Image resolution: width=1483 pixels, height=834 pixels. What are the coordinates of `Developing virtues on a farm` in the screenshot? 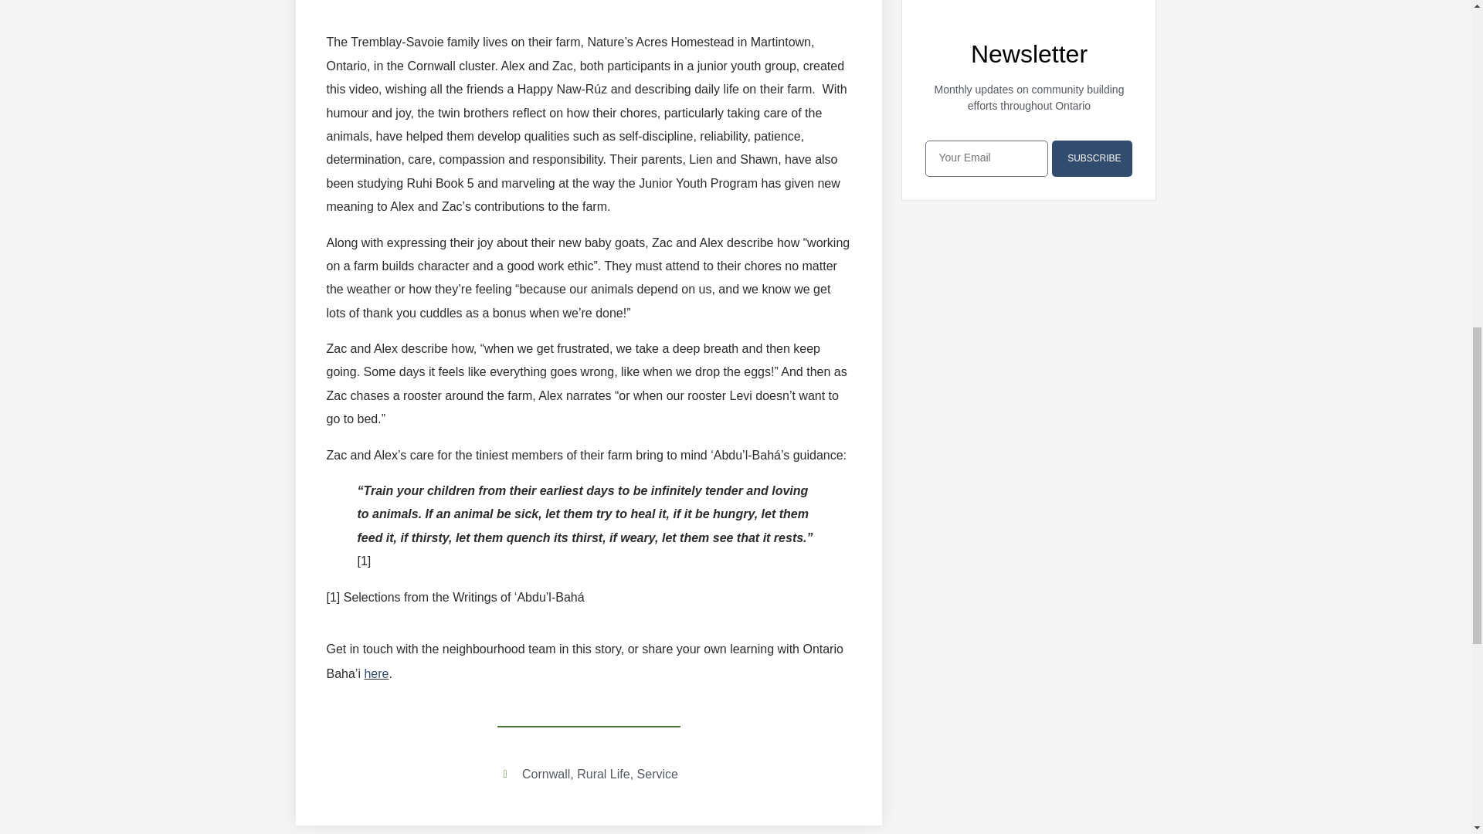 It's located at (589, 5).